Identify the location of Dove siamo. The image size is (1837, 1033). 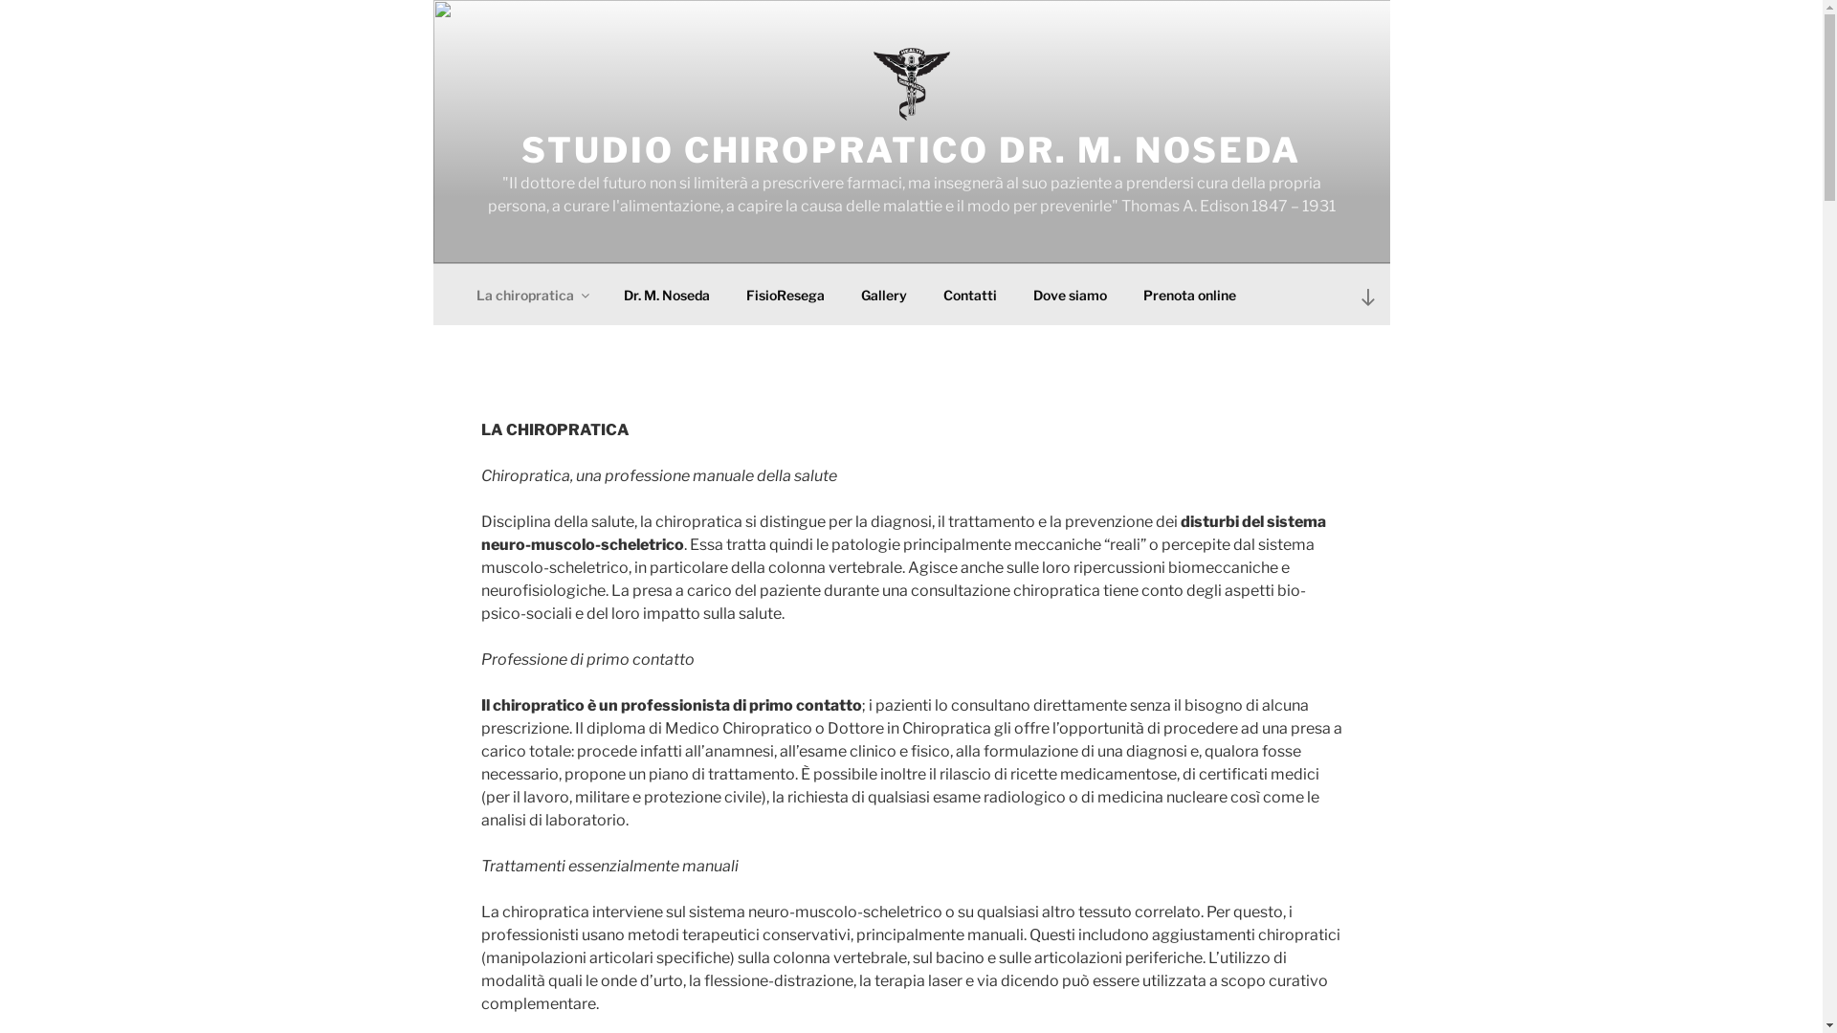
(1070, 295).